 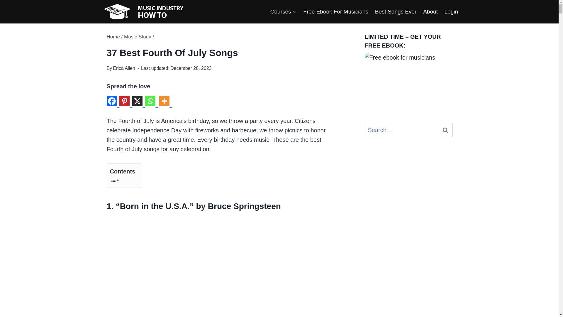 I want to click on More, so click(x=166, y=103).